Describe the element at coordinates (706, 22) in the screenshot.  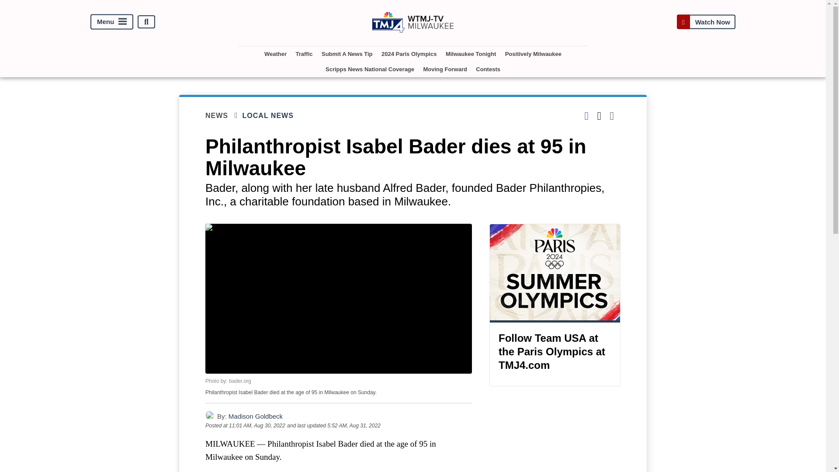
I see `Watch Now` at that location.